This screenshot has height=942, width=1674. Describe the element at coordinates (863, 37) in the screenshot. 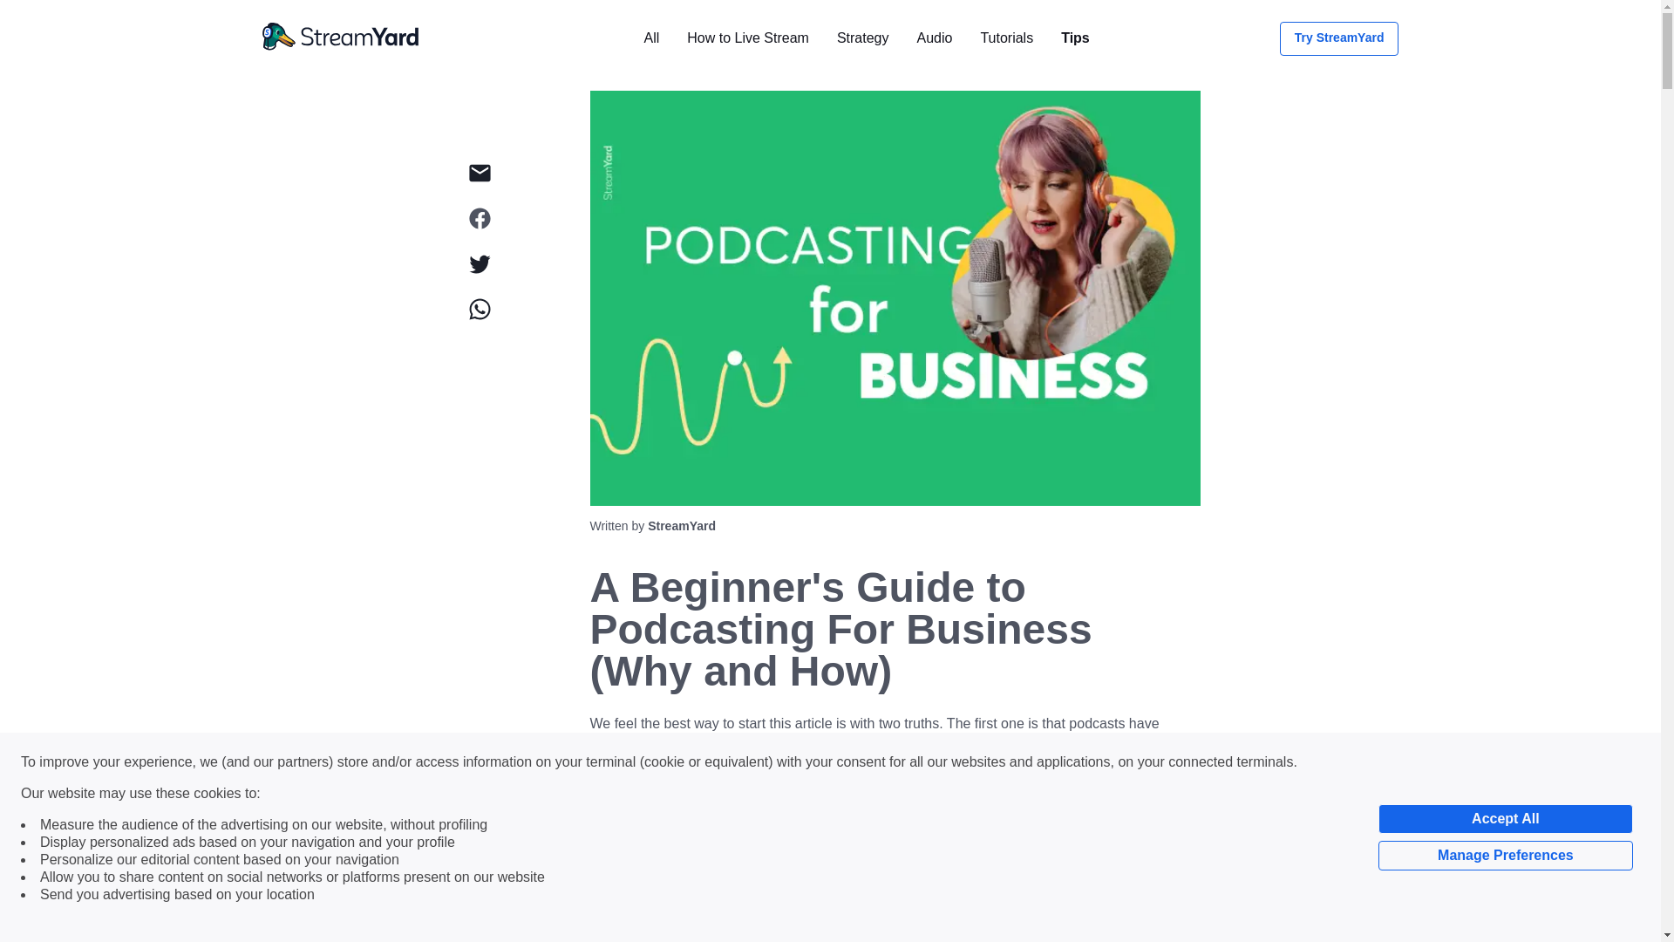

I see `Strategy` at that location.